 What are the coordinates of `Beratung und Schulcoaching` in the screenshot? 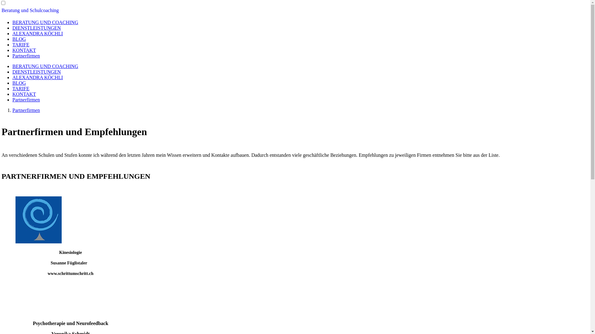 It's located at (30, 11).